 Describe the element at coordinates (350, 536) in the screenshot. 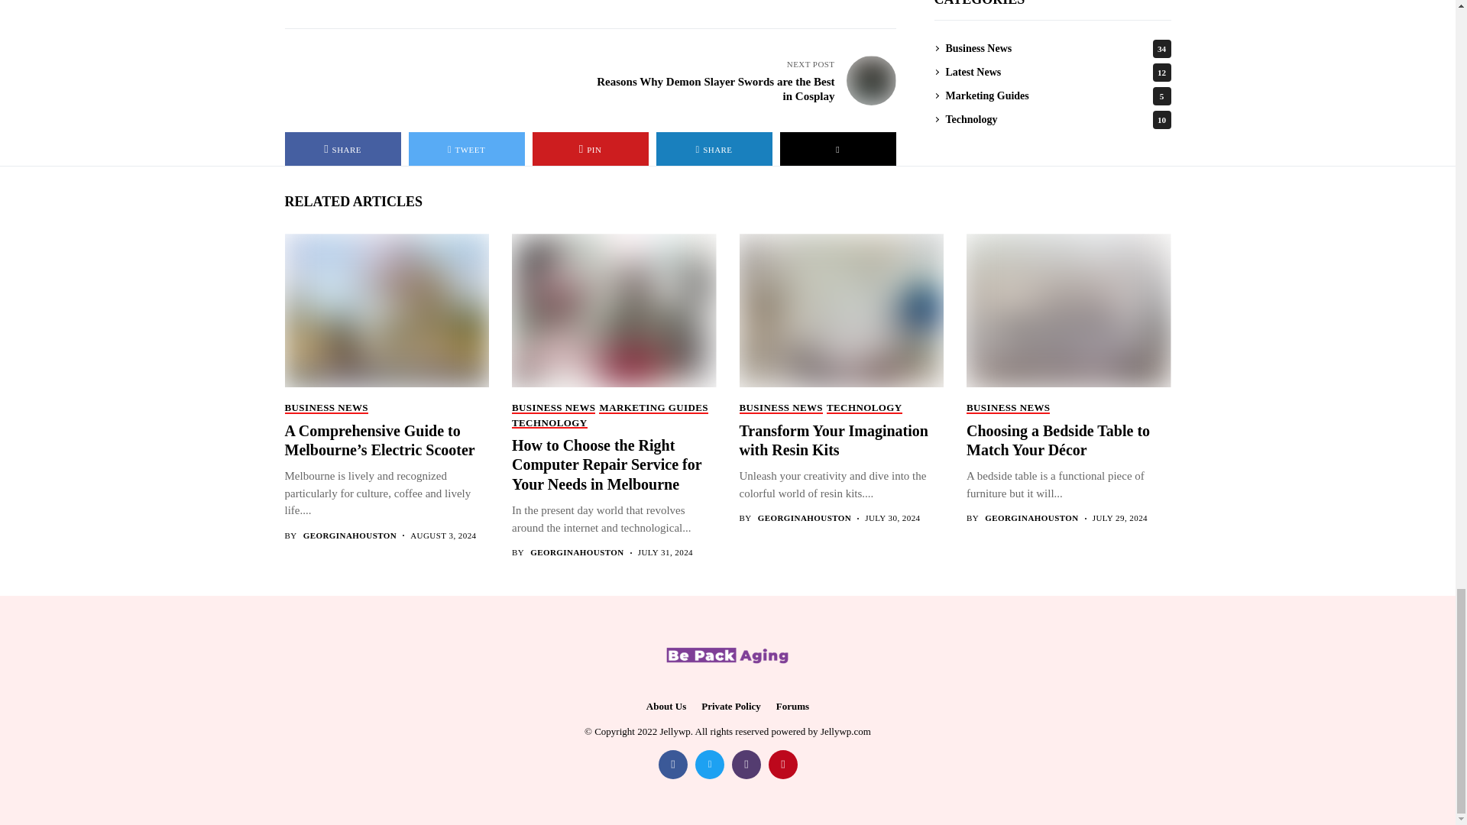

I see `Posts by GeorginaHouston` at that location.